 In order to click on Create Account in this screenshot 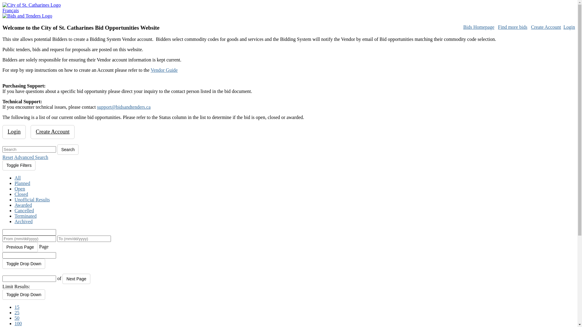, I will do `click(52, 132)`.